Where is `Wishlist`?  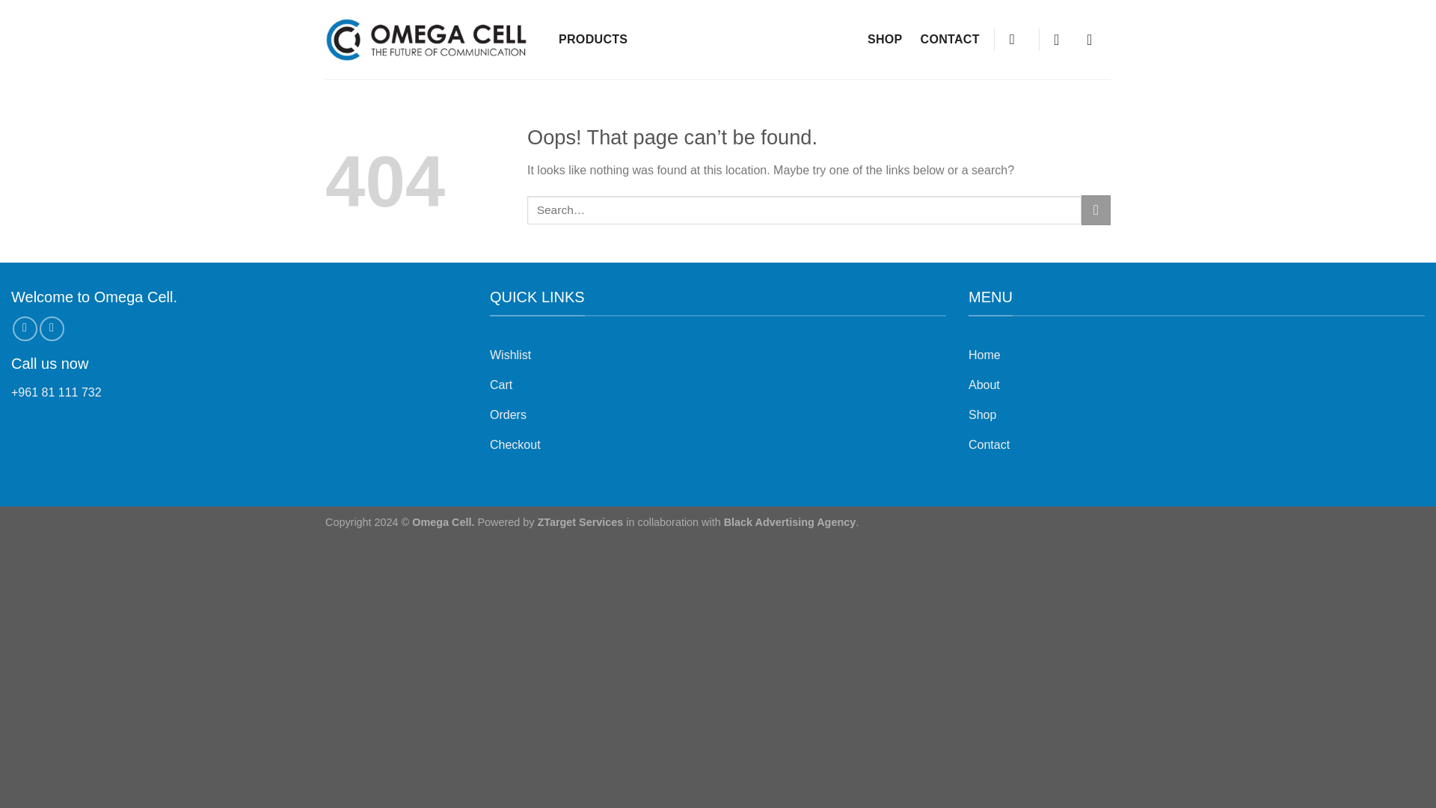 Wishlist is located at coordinates (718, 356).